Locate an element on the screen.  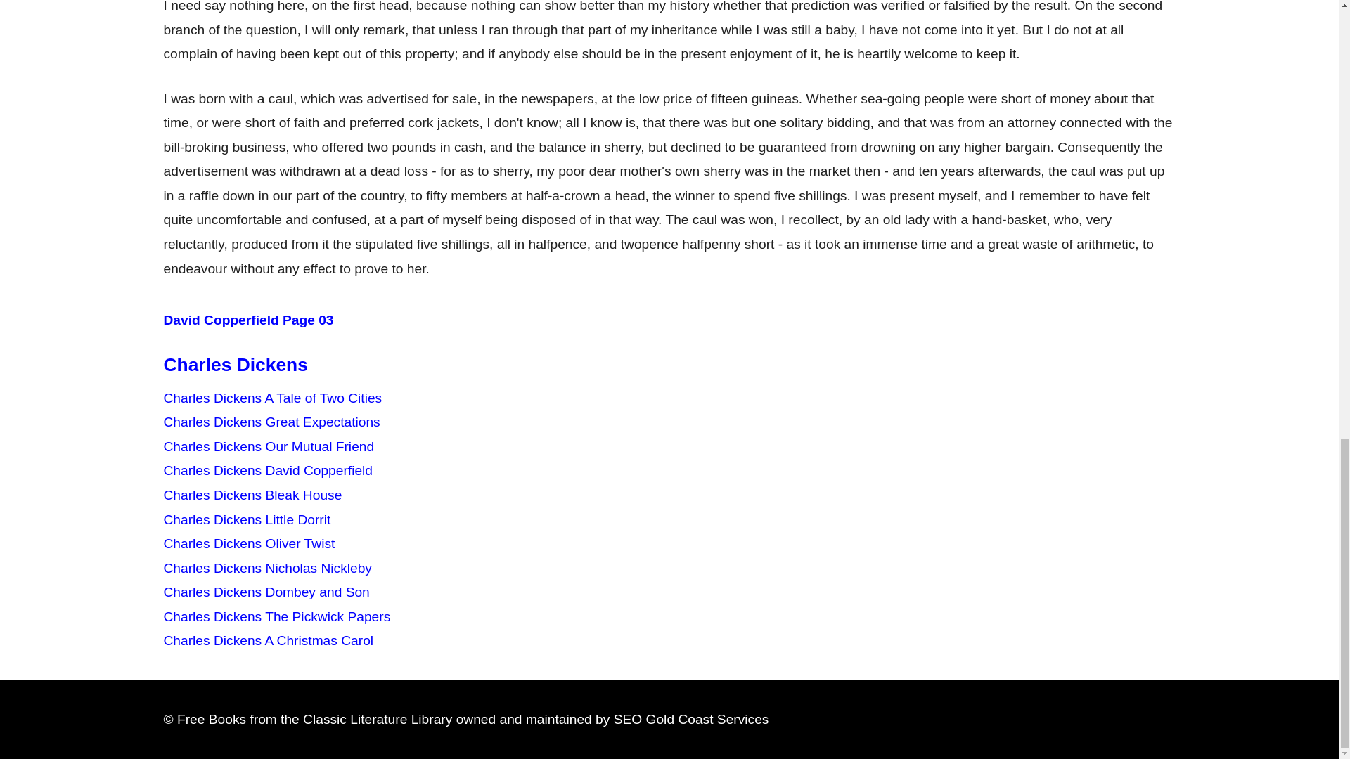
Charles Dickens A Christmas Carol is located at coordinates (269, 640).